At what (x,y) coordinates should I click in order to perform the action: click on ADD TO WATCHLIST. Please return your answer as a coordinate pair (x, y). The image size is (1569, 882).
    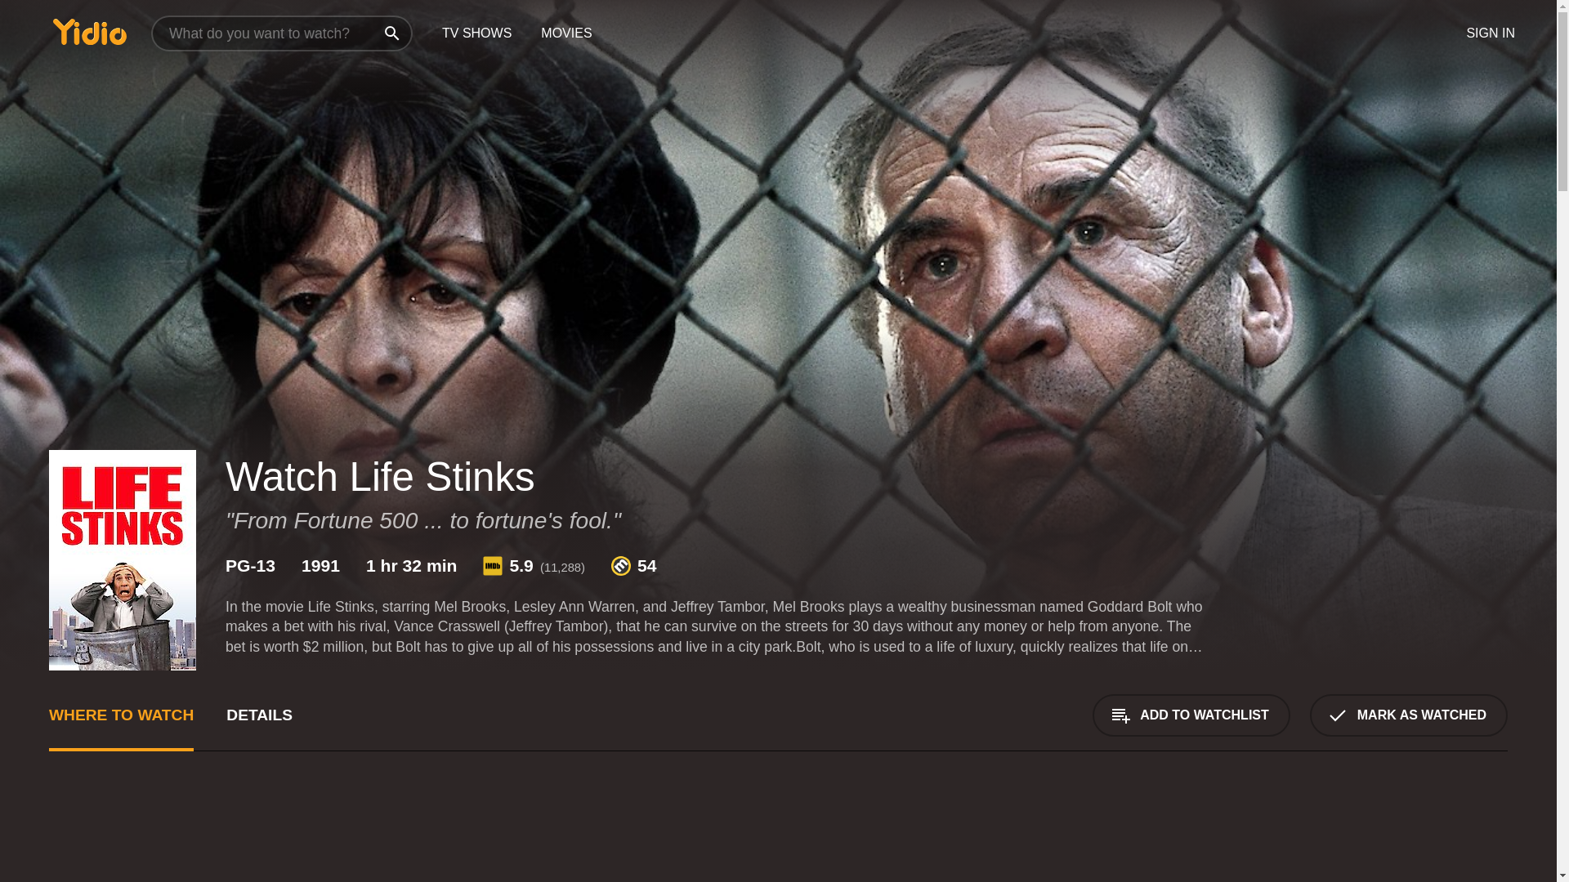
    Looking at the image, I should click on (1191, 715).